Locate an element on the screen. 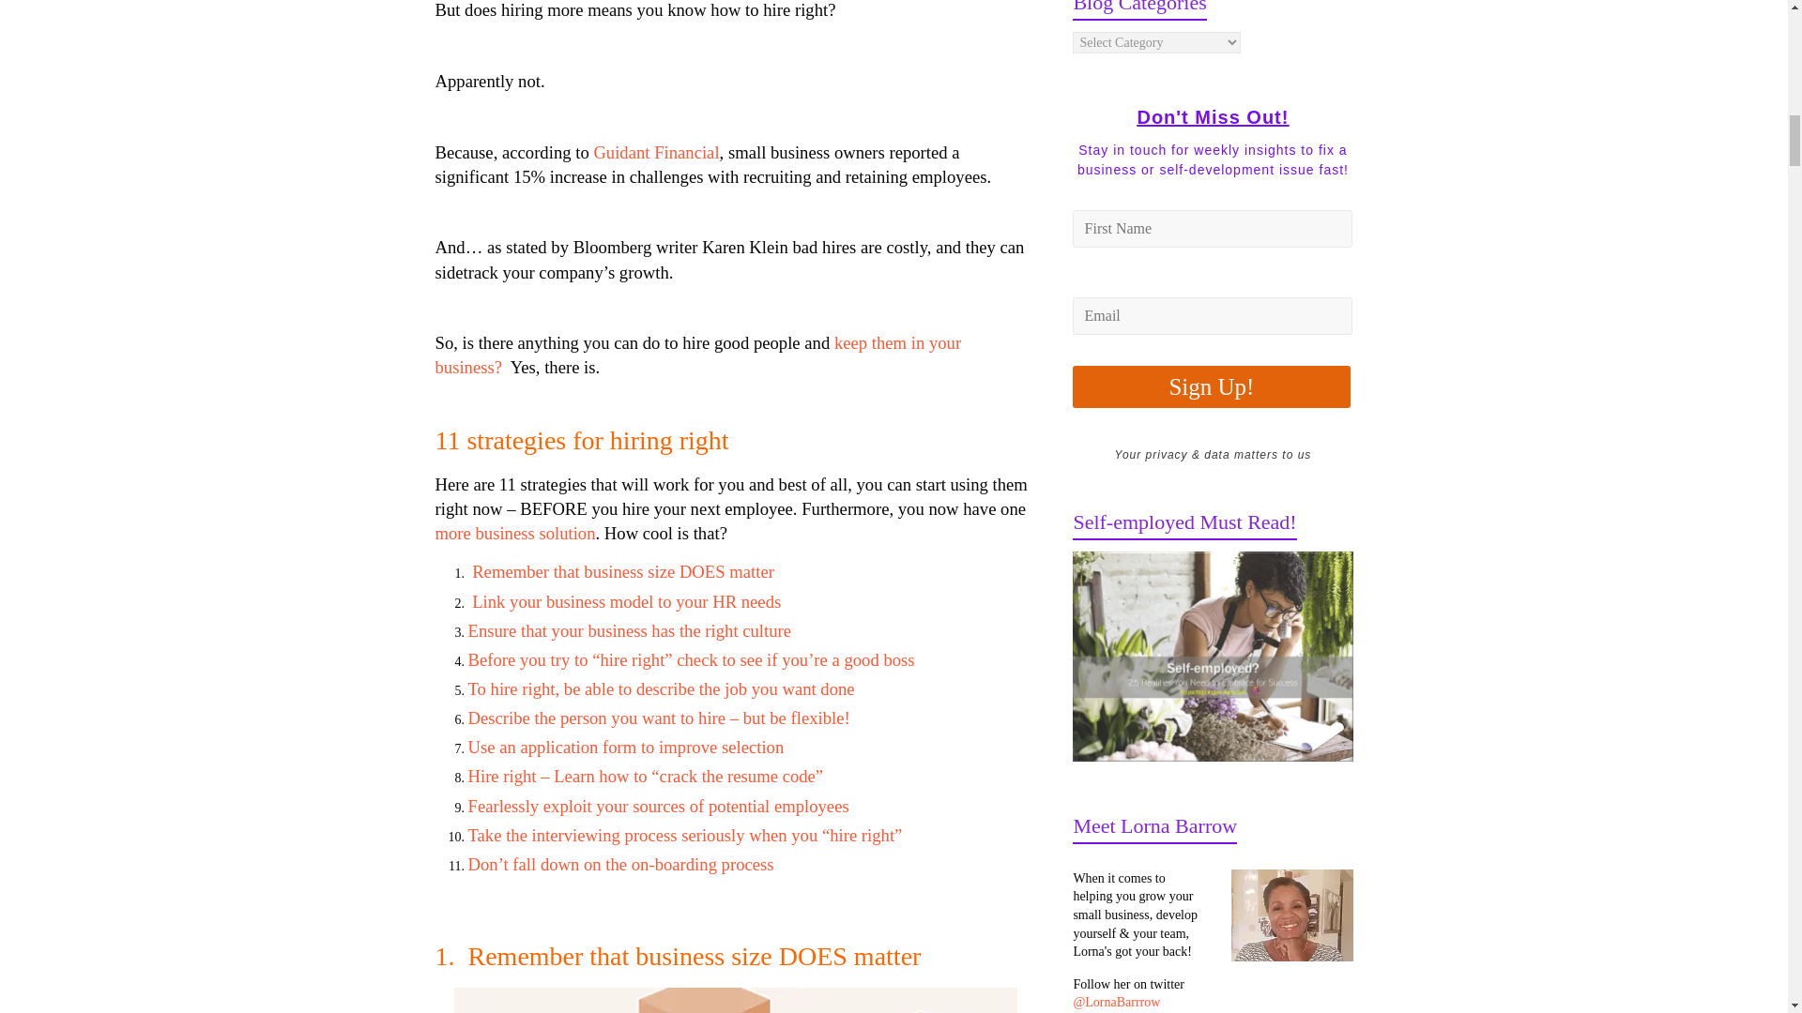 The height and width of the screenshot is (1013, 1802). Remember that business size DOES matter is located at coordinates (623, 571).